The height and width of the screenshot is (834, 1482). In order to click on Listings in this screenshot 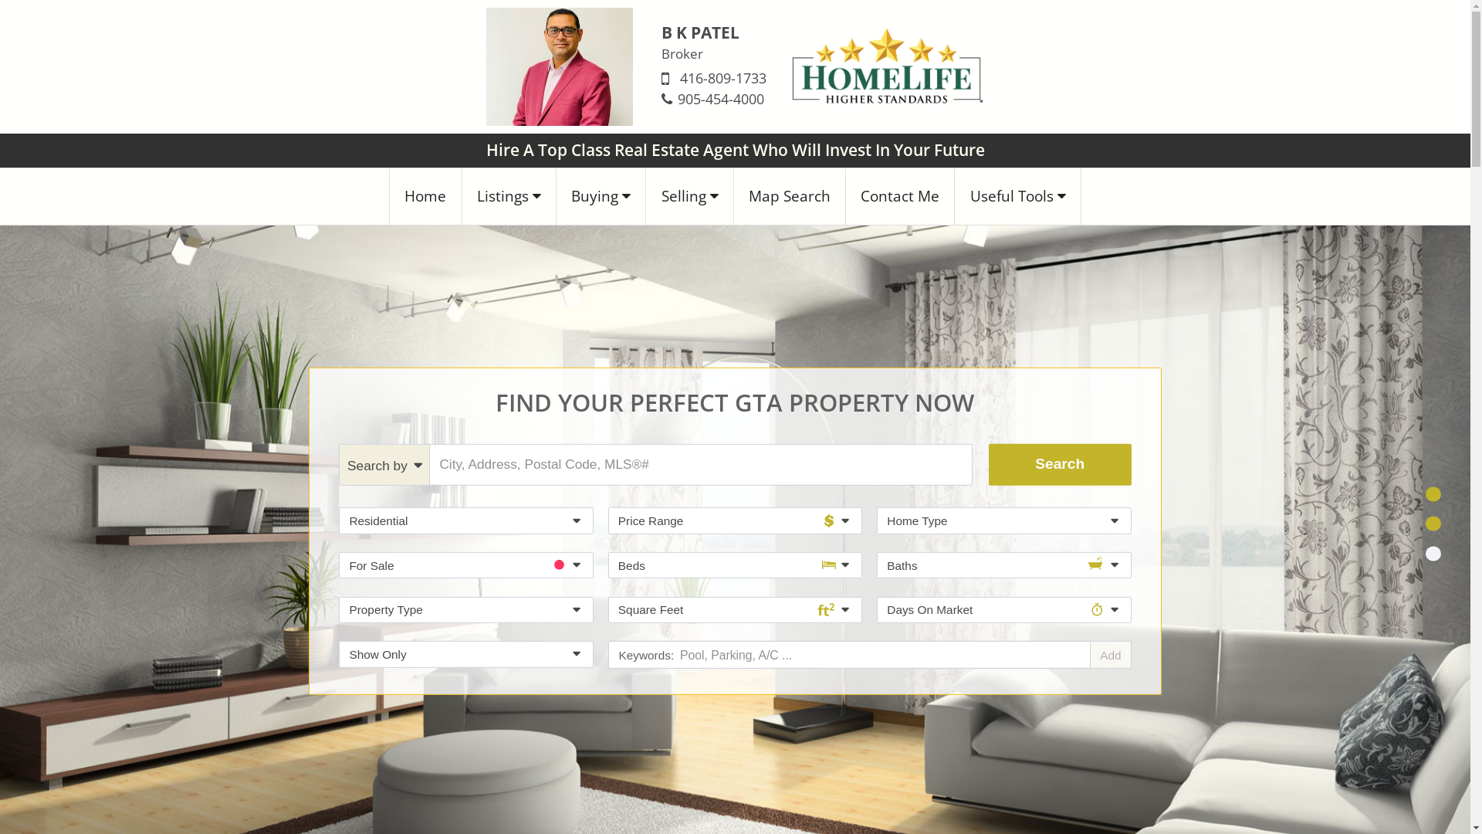, I will do `click(509, 196)`.